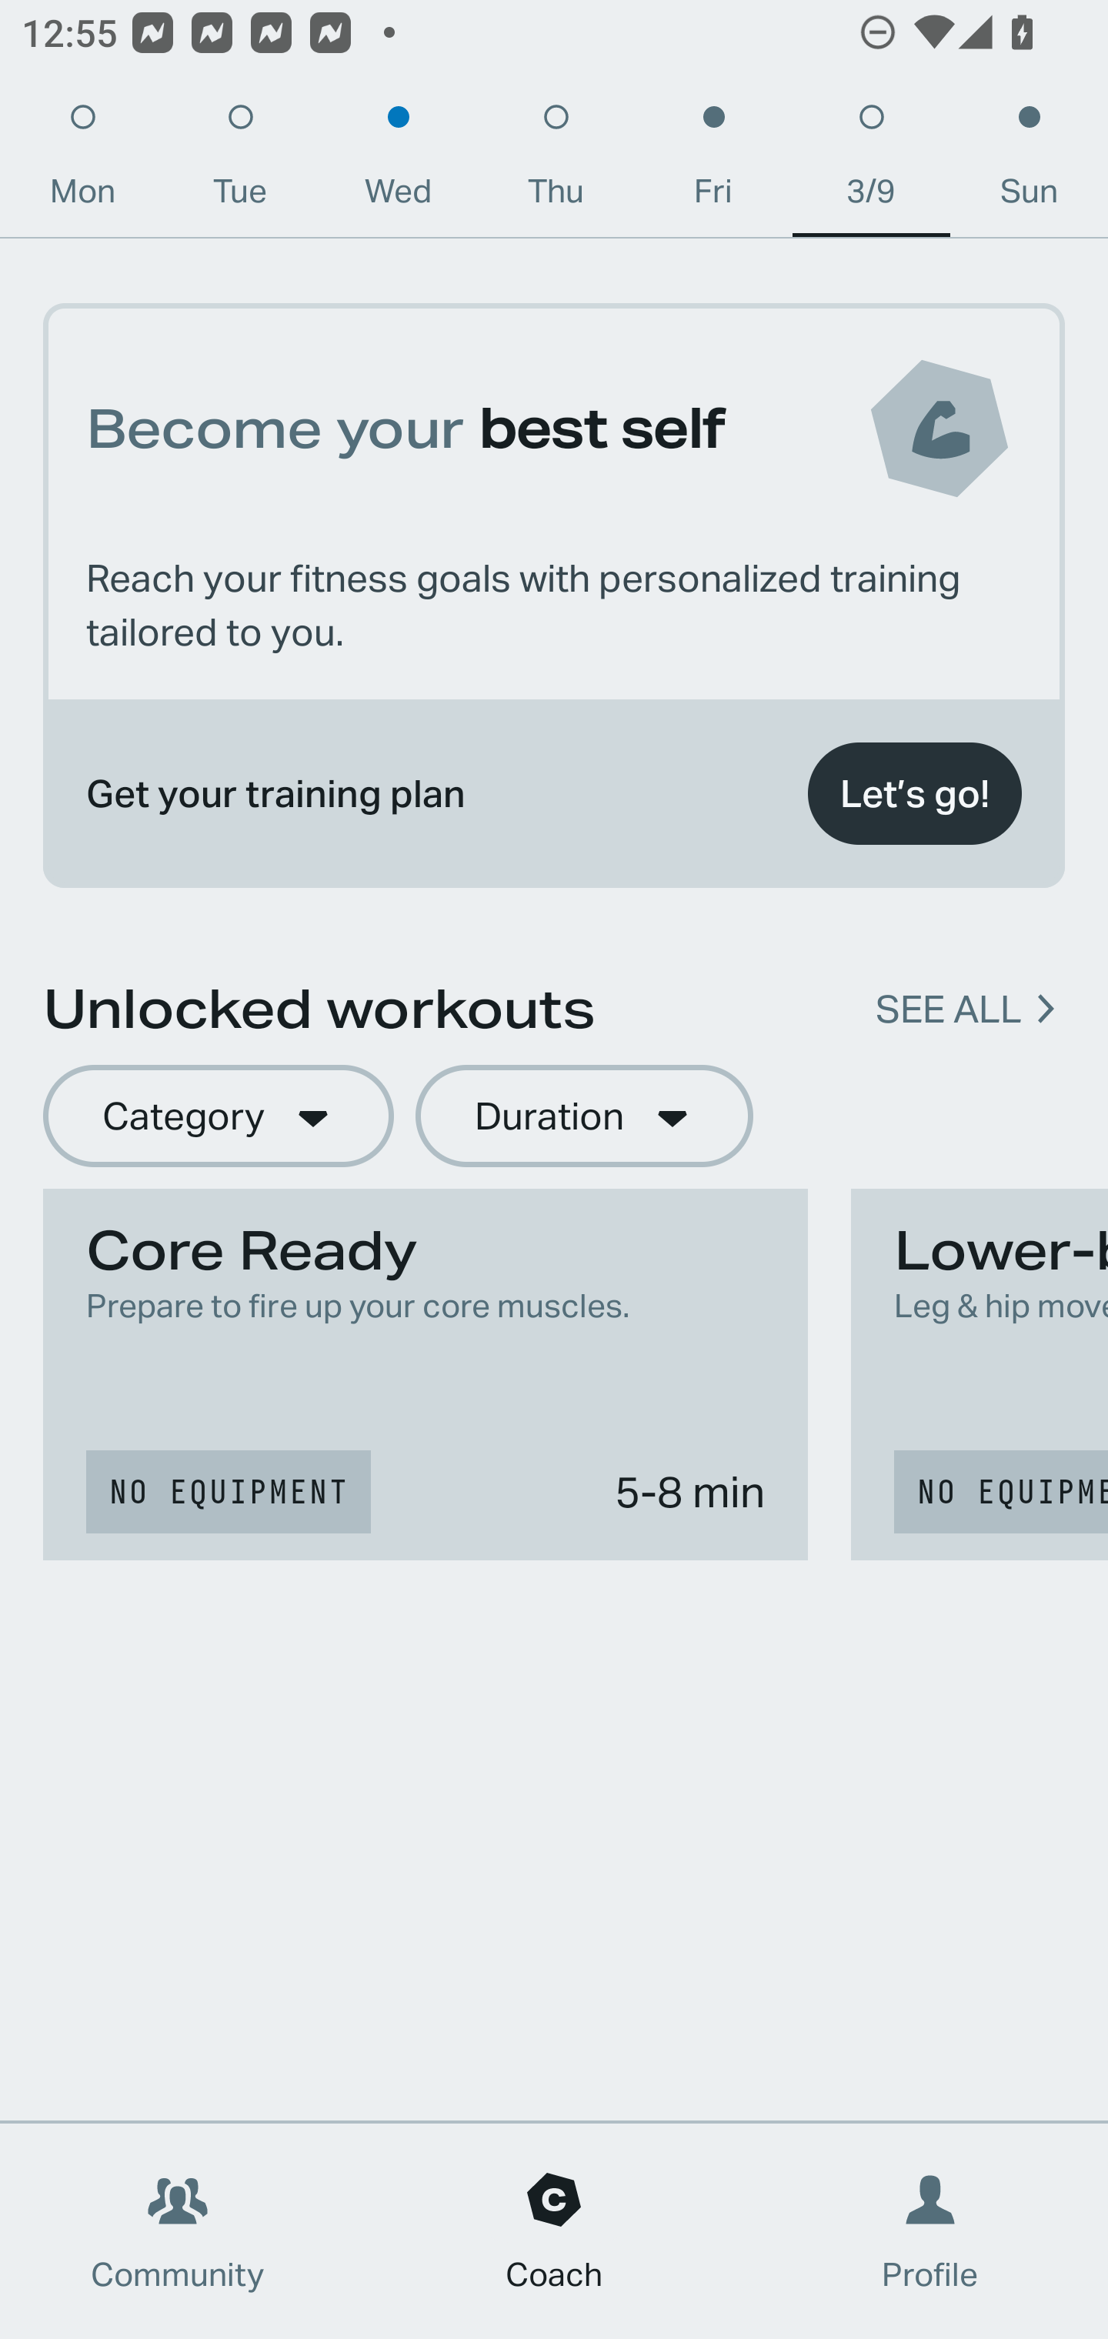 The height and width of the screenshot is (2339, 1108). Describe the element at coordinates (914, 794) in the screenshot. I see `Let’s go!` at that location.